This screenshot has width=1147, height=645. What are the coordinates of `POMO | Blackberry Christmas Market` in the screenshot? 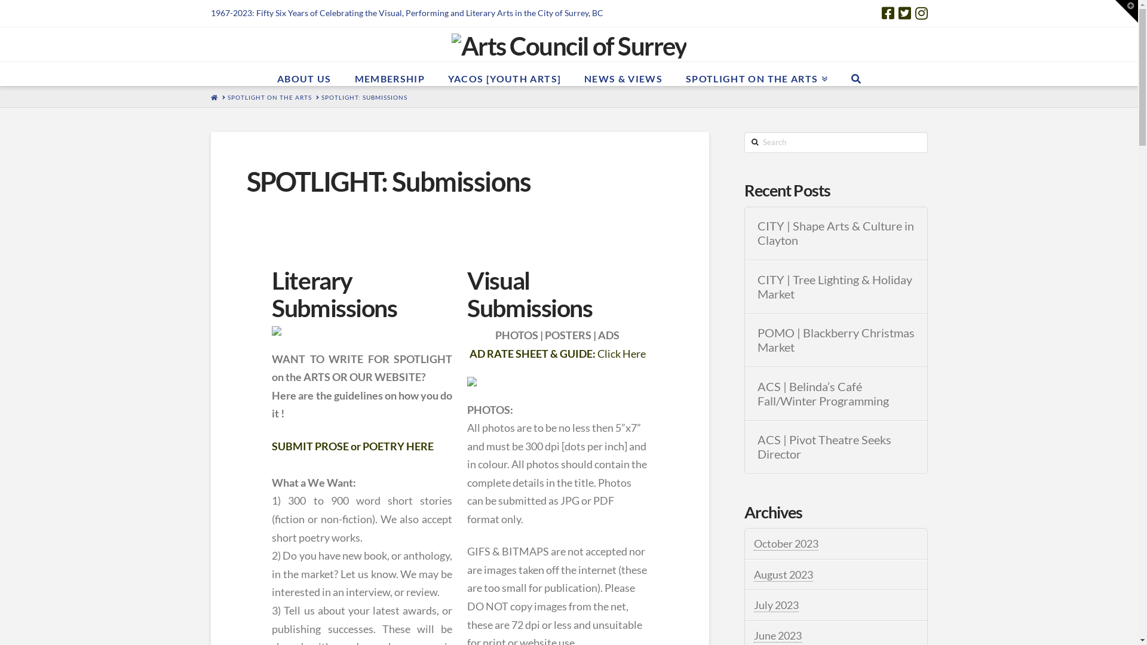 It's located at (836, 340).